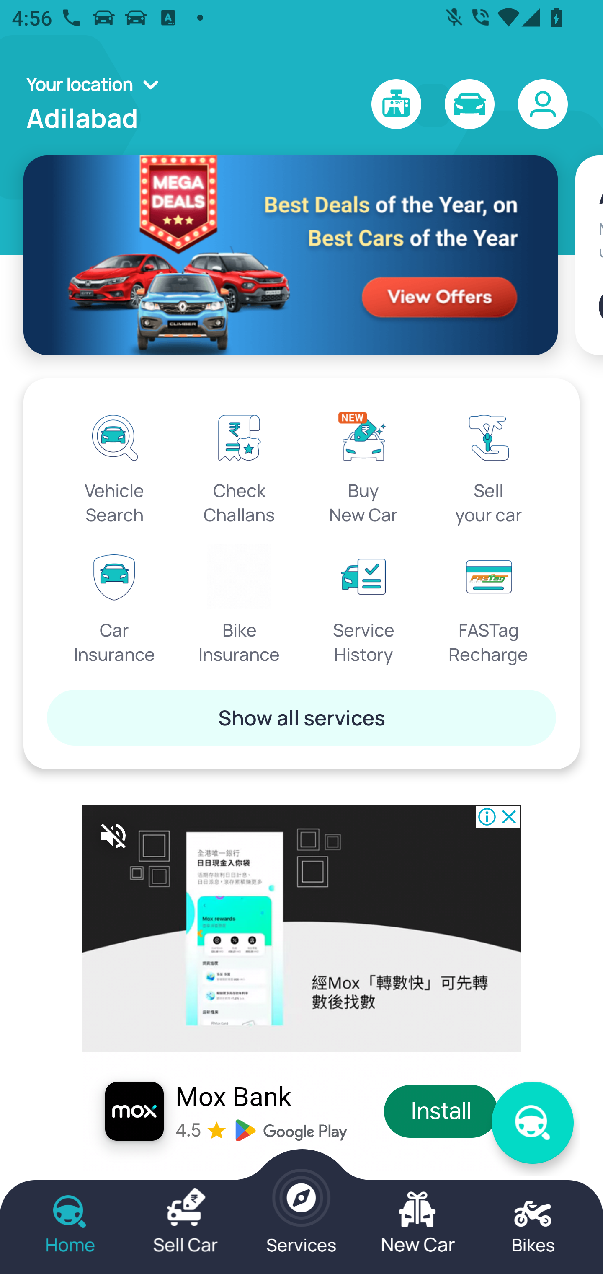 The height and width of the screenshot is (1274, 603). Describe the element at coordinates (488, 605) in the screenshot. I see `FASTag Recharge` at that location.